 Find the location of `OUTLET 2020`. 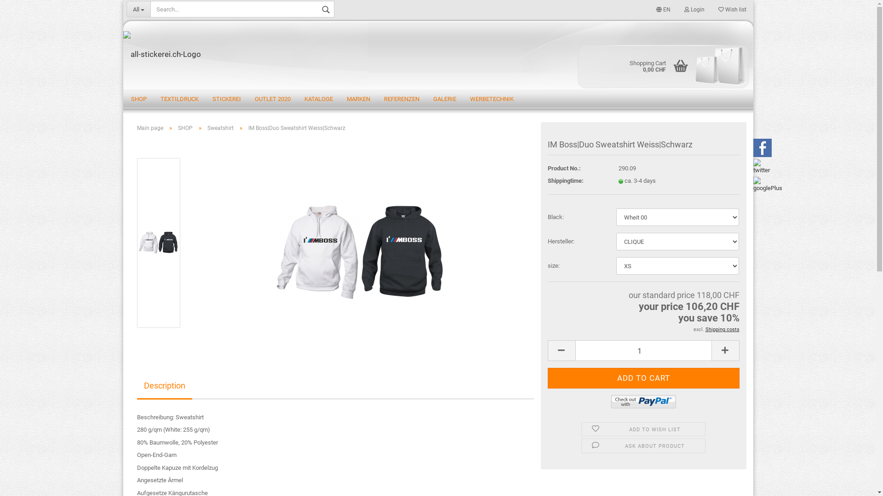

OUTLET 2020 is located at coordinates (272, 99).